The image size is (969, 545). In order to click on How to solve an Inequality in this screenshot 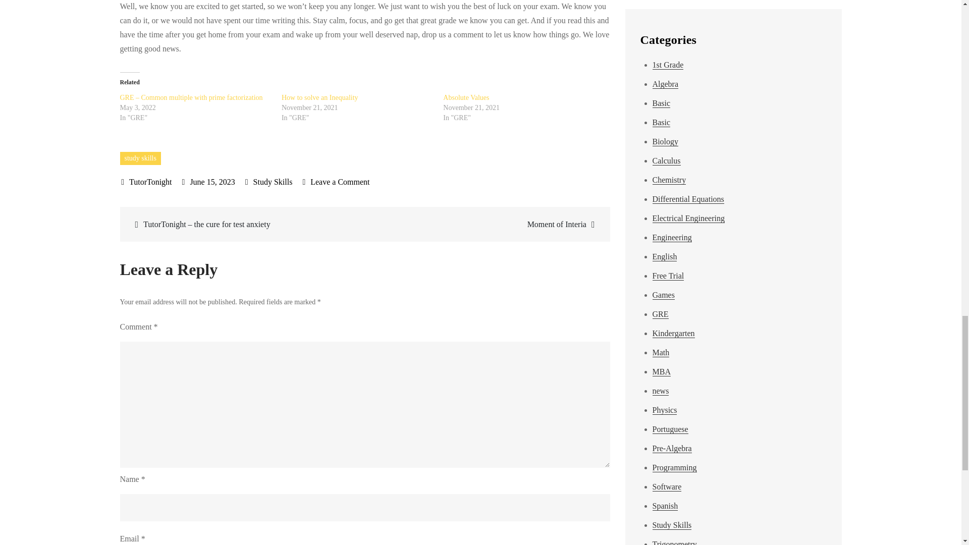, I will do `click(486, 224)`.